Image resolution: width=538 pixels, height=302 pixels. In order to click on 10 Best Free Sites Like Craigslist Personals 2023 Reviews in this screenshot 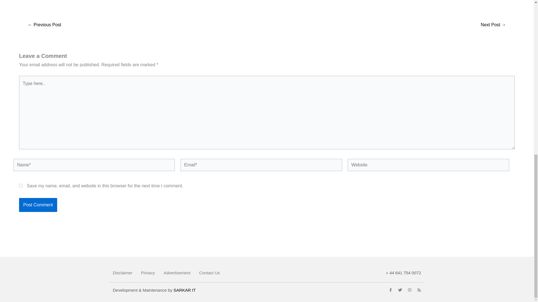, I will do `click(44, 25)`.